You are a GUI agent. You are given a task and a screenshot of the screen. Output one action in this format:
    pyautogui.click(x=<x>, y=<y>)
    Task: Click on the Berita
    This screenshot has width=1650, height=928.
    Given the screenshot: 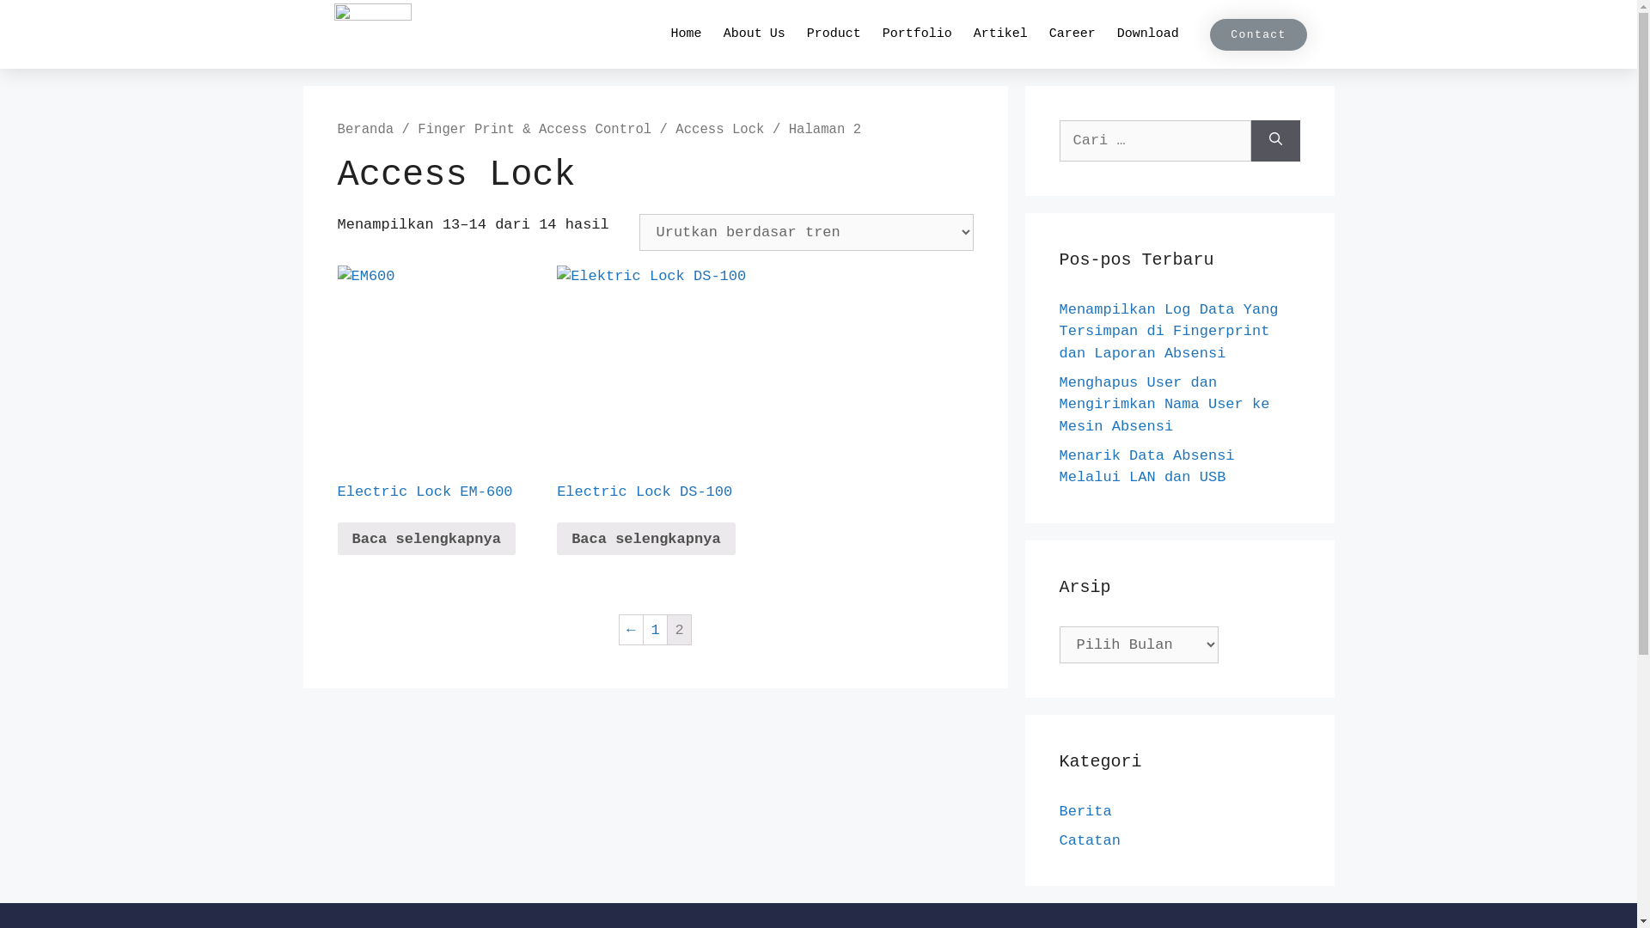 What is the action you would take?
    pyautogui.click(x=1085, y=811)
    